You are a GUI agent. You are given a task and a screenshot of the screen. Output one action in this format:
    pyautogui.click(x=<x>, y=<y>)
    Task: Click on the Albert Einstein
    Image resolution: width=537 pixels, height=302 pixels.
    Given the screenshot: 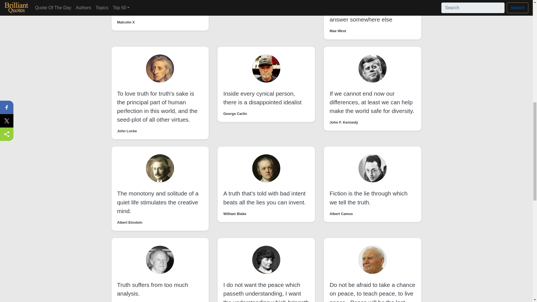 What is the action you would take?
    pyautogui.click(x=129, y=222)
    